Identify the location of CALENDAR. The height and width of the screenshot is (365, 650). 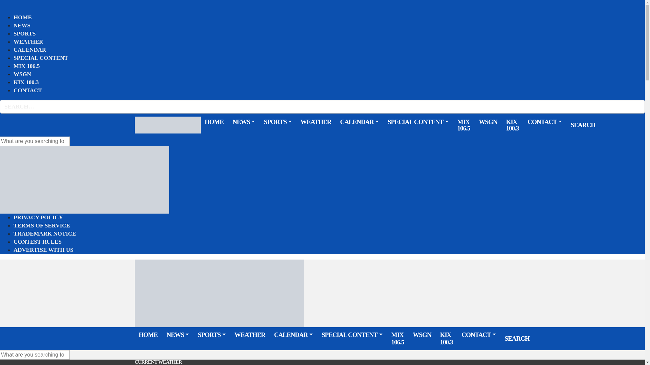
(30, 49).